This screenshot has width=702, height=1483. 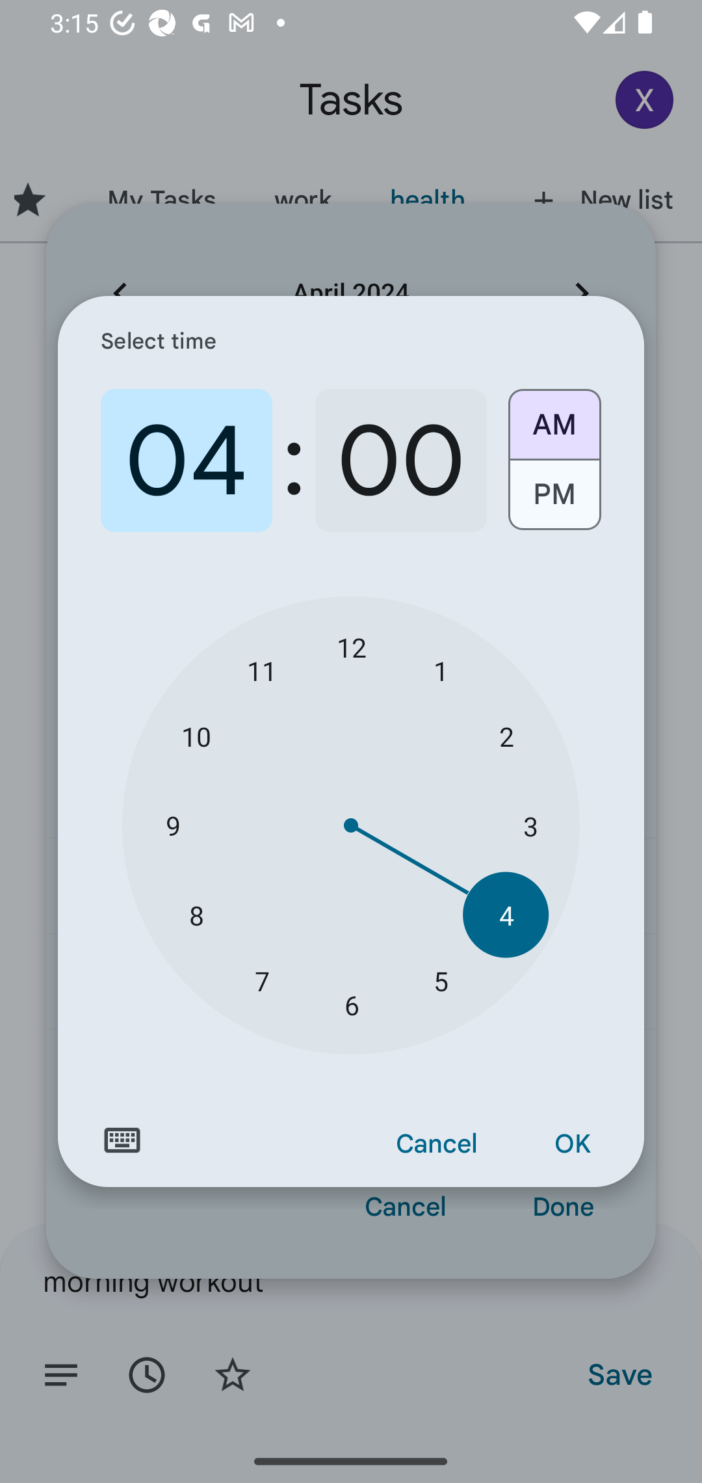 What do you see at coordinates (506, 736) in the screenshot?
I see `2 2 o'clock` at bounding box center [506, 736].